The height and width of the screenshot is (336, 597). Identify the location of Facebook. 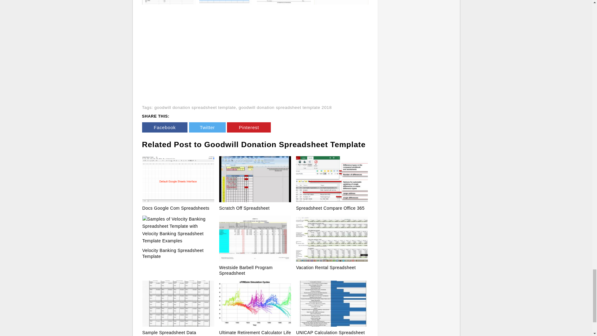
(164, 127).